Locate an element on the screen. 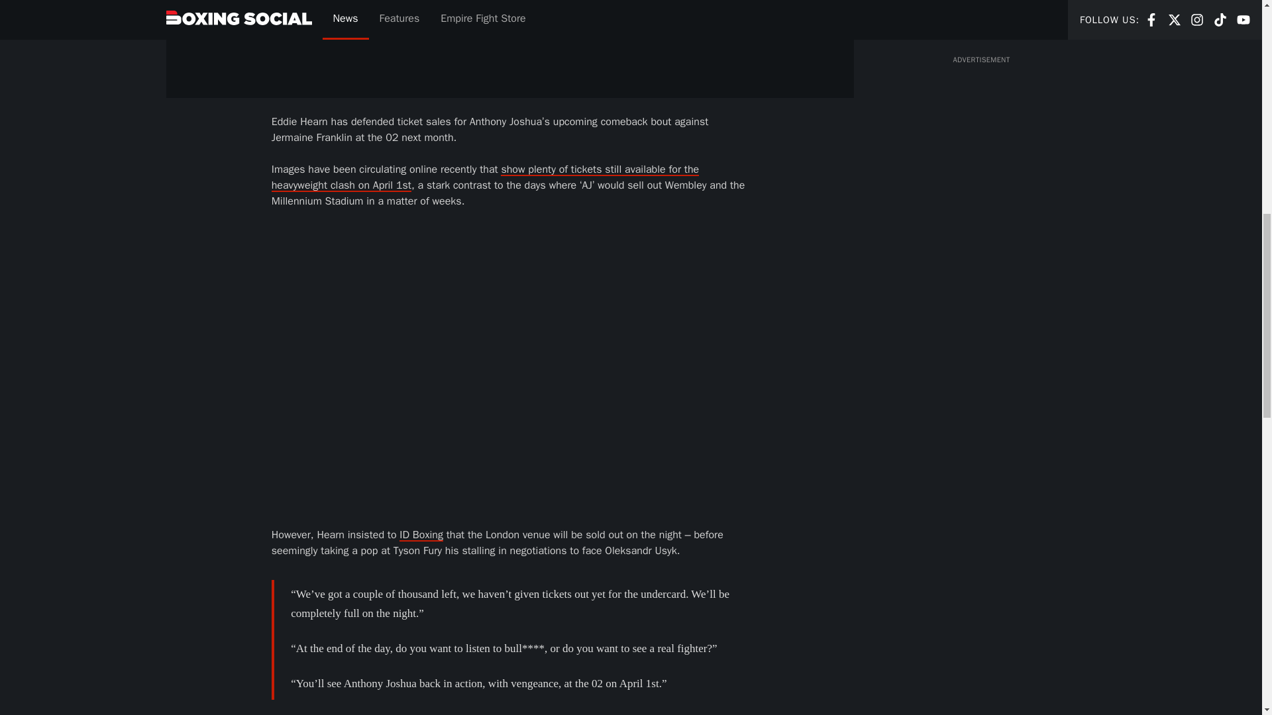 The height and width of the screenshot is (715, 1272). ID Boxing is located at coordinates (421, 535).